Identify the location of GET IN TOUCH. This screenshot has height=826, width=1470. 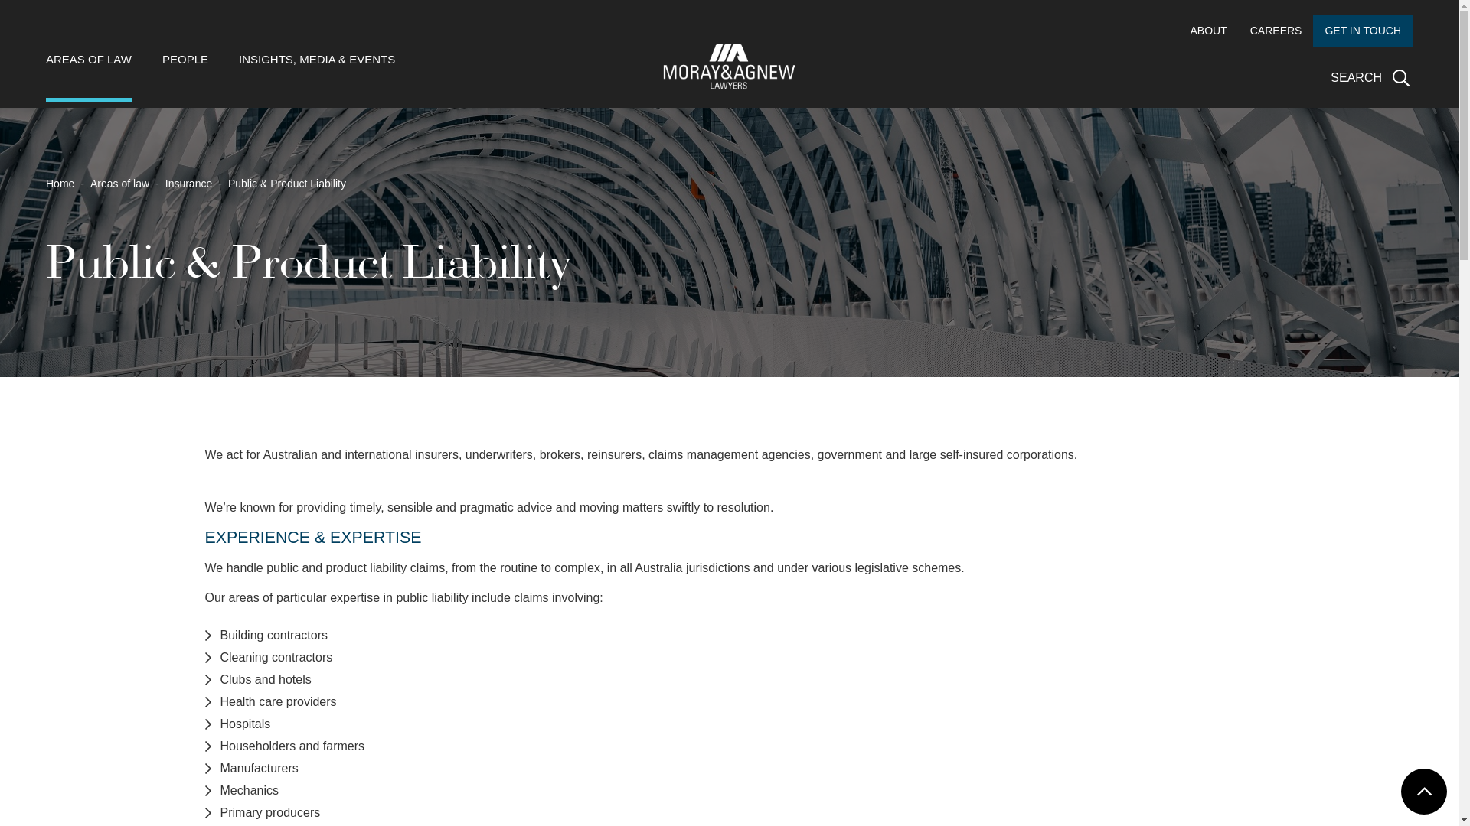
(1363, 31).